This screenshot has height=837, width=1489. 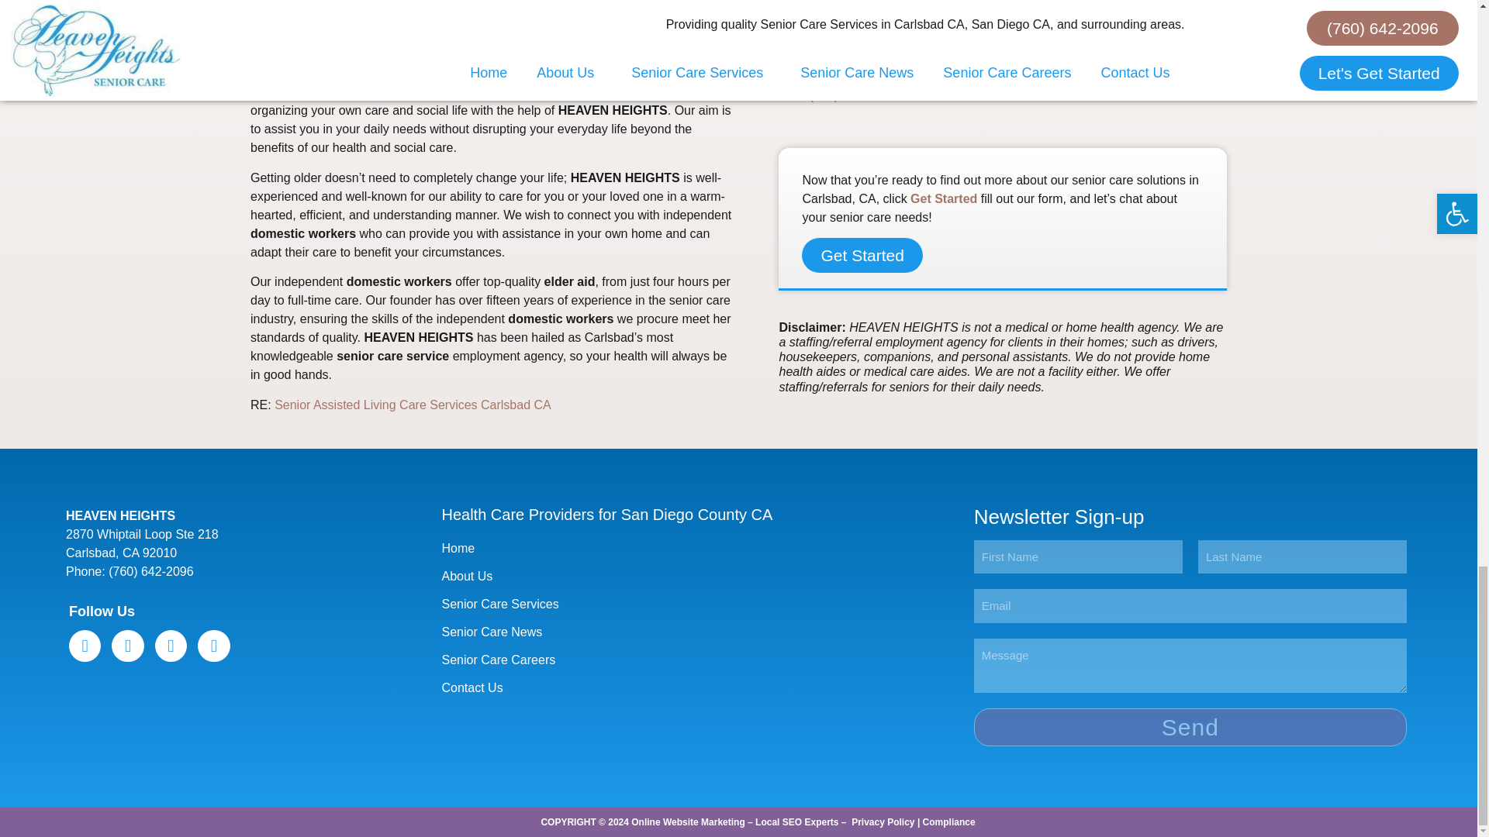 I want to click on Online Website Marketing - Local SEO Experts, so click(x=734, y=822).